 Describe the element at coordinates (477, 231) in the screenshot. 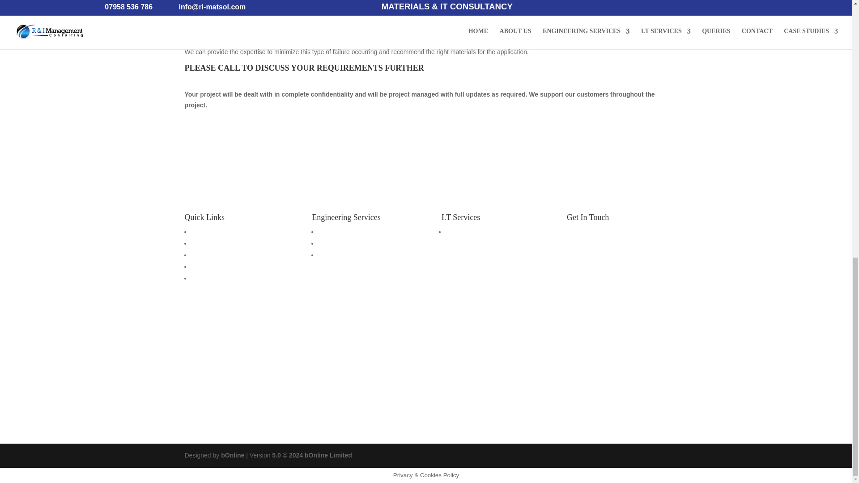

I see `About Our I.T Services` at that location.